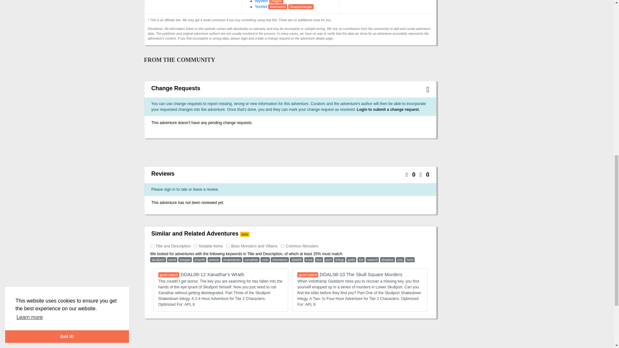 The image size is (619, 348). Describe the element at coordinates (282, 246) in the screenshot. I see `on` at that location.